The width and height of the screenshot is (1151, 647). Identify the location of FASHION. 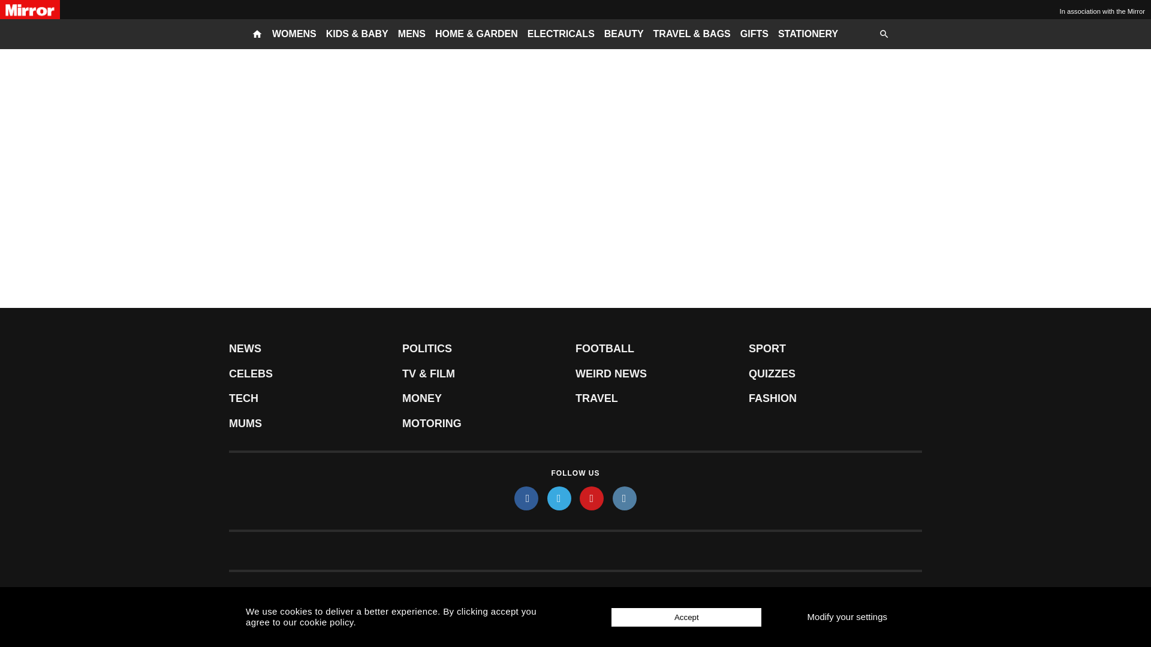
(835, 398).